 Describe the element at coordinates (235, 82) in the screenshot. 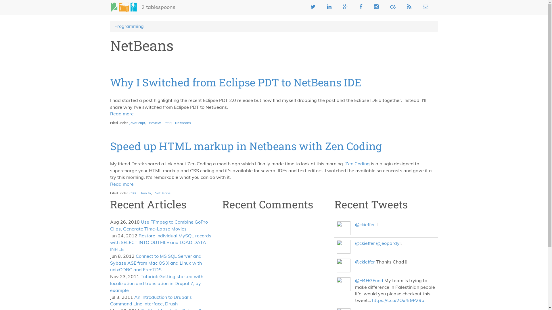

I see `Why I Switched from Eclipse PDT to NetBeans IDE` at that location.